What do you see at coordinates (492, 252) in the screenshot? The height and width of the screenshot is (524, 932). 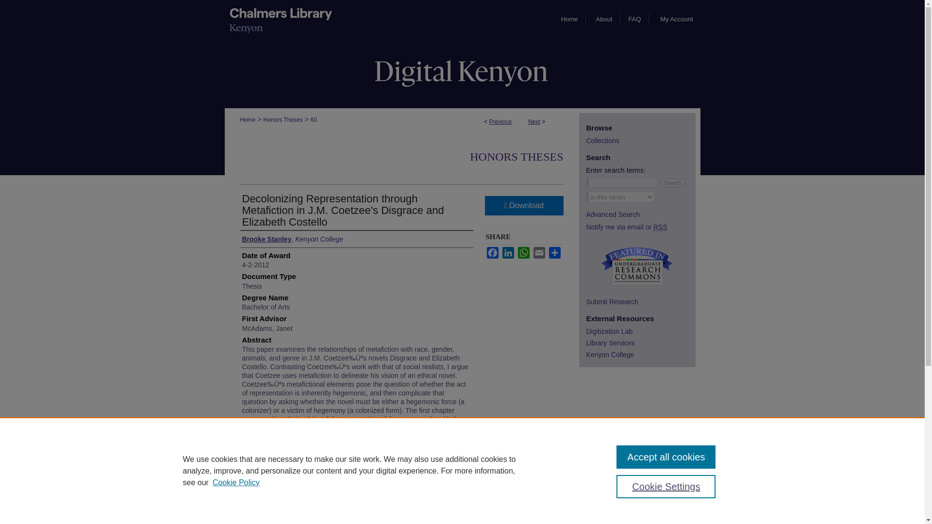 I see `Facebook` at bounding box center [492, 252].